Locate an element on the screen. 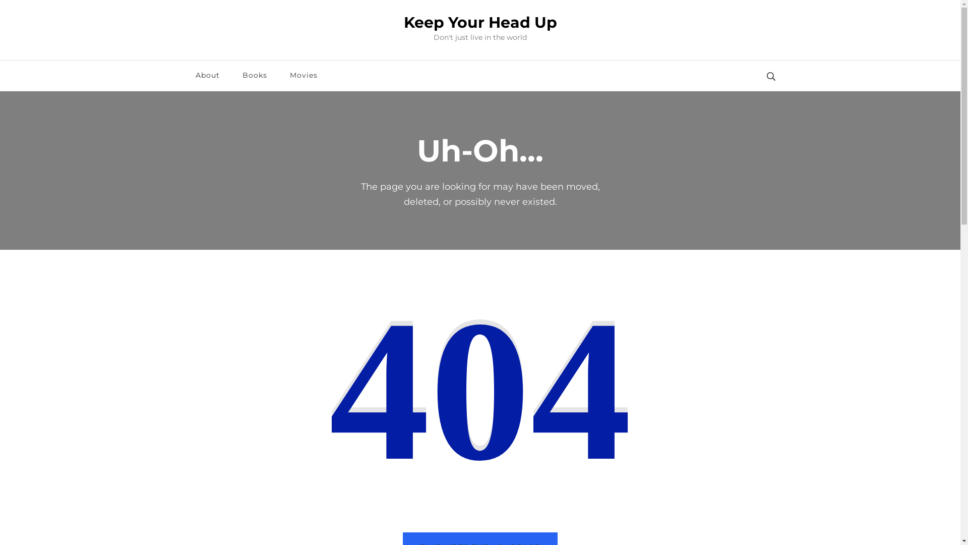  About is located at coordinates (208, 76).